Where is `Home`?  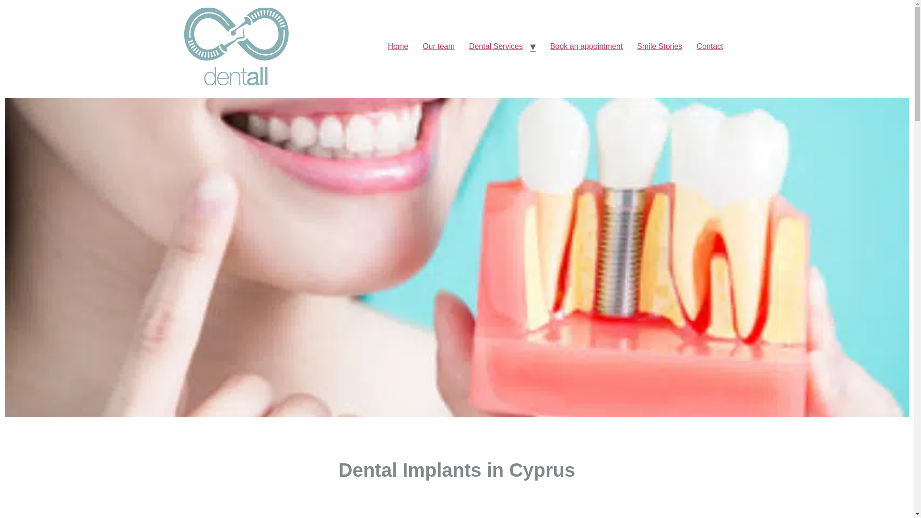 Home is located at coordinates (397, 46).